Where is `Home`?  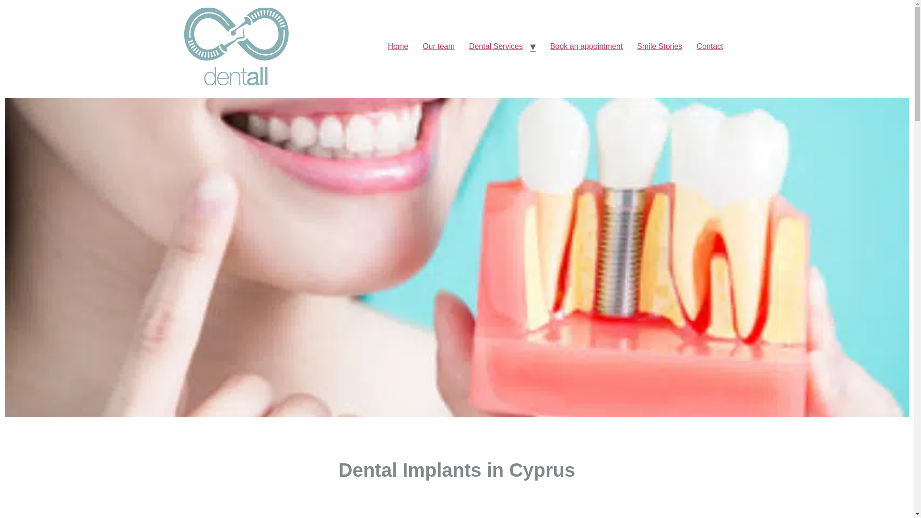 Home is located at coordinates (397, 46).